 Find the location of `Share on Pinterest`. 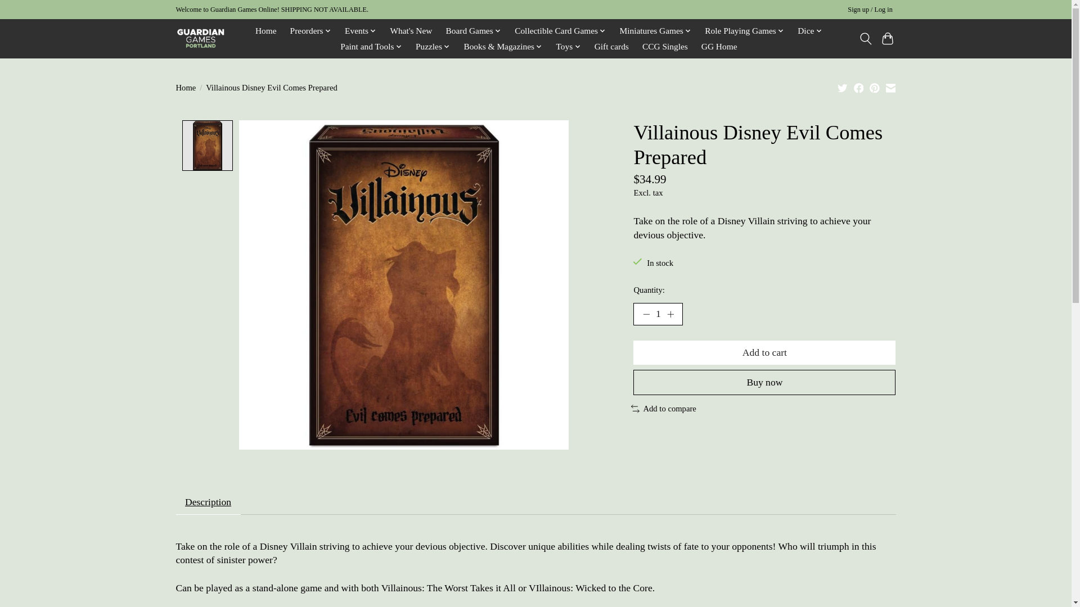

Share on Pinterest is located at coordinates (874, 88).